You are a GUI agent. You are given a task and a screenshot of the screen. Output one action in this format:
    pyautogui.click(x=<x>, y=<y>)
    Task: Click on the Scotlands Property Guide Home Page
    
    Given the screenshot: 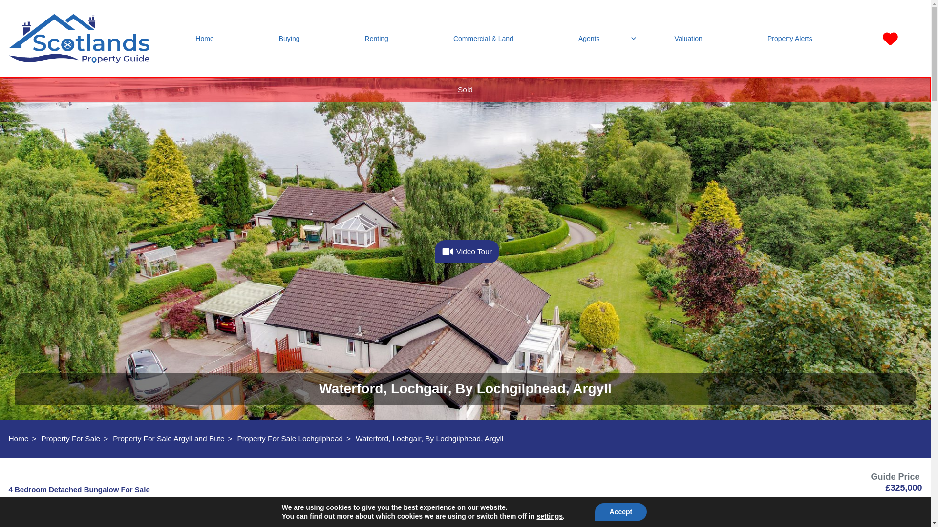 What is the action you would take?
    pyautogui.click(x=79, y=38)
    